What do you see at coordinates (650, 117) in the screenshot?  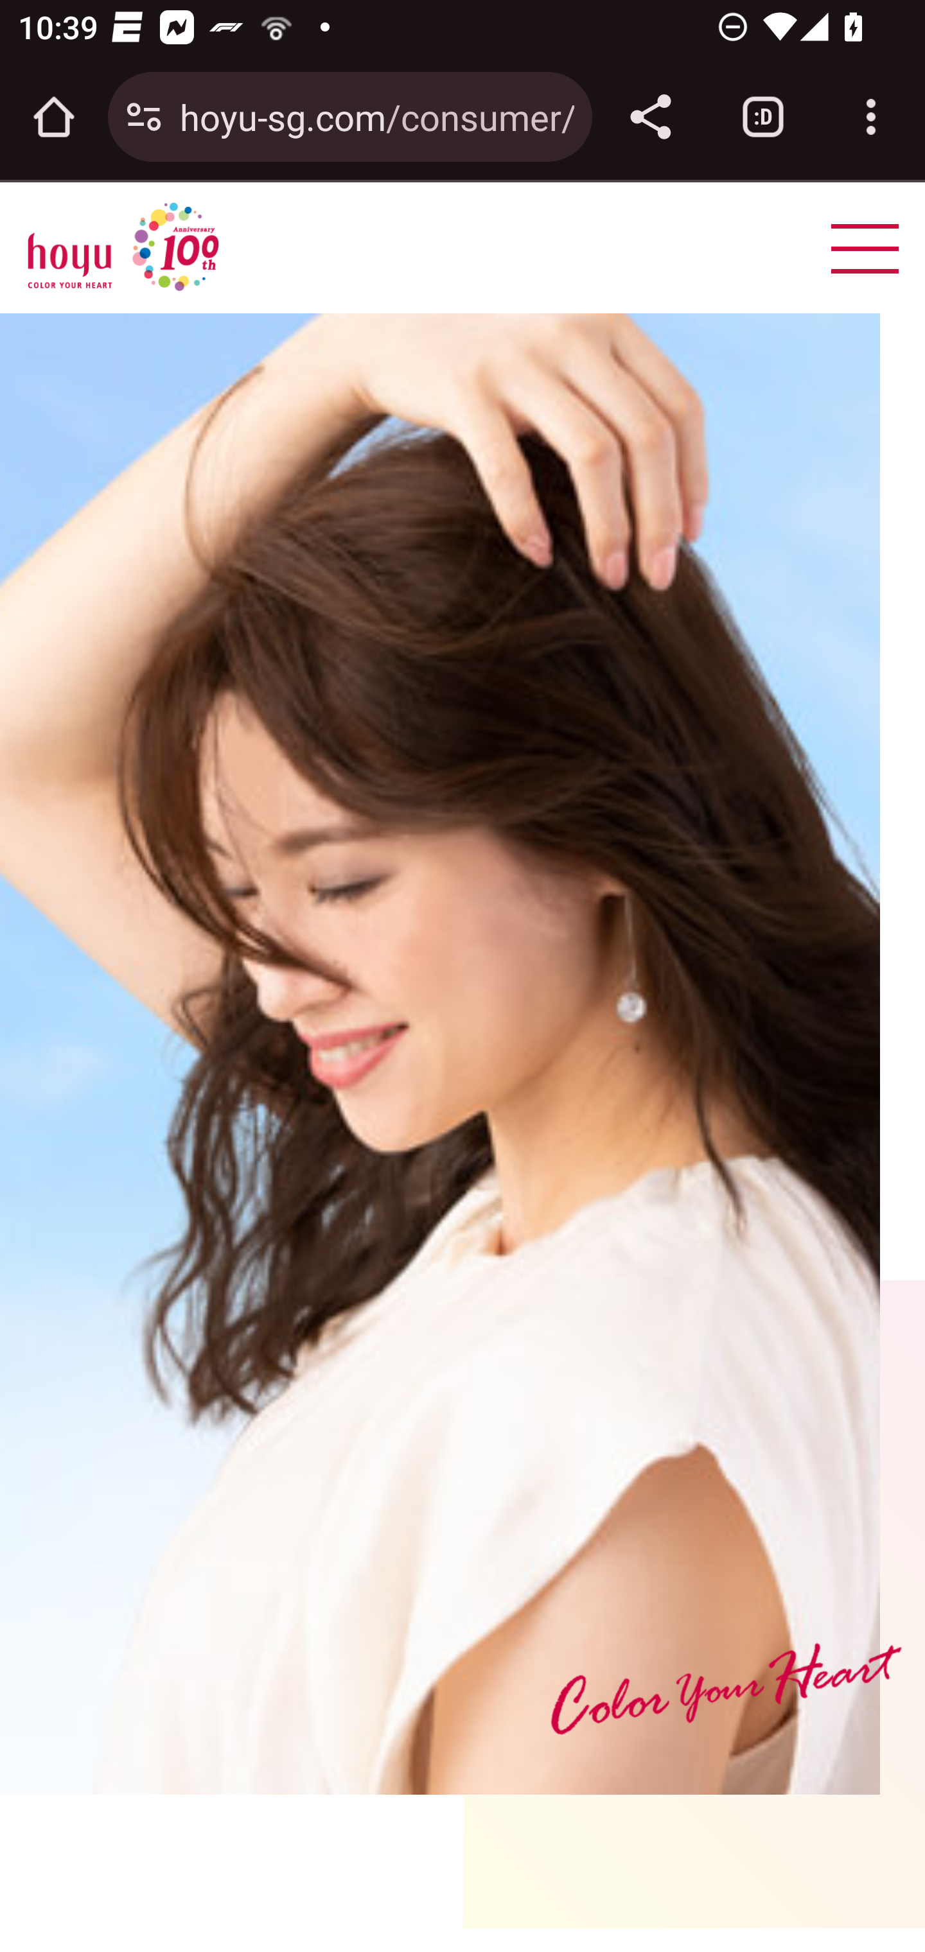 I see `Share` at bounding box center [650, 117].